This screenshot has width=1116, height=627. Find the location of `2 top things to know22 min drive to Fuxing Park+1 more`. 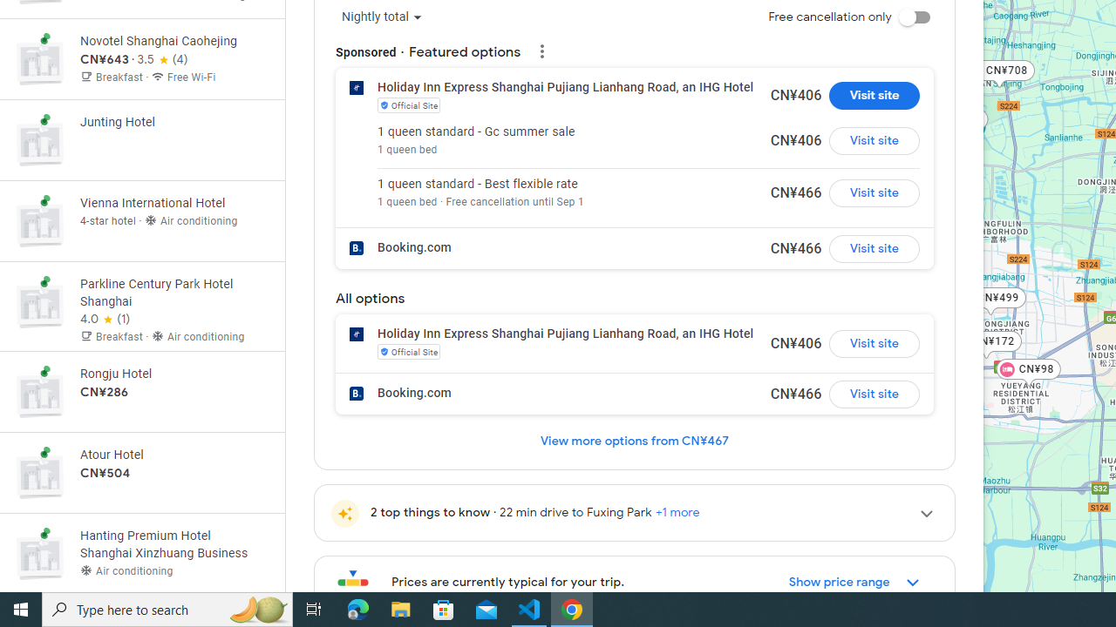

2 top things to know22 min drive to Fuxing Park+1 more is located at coordinates (634, 512).